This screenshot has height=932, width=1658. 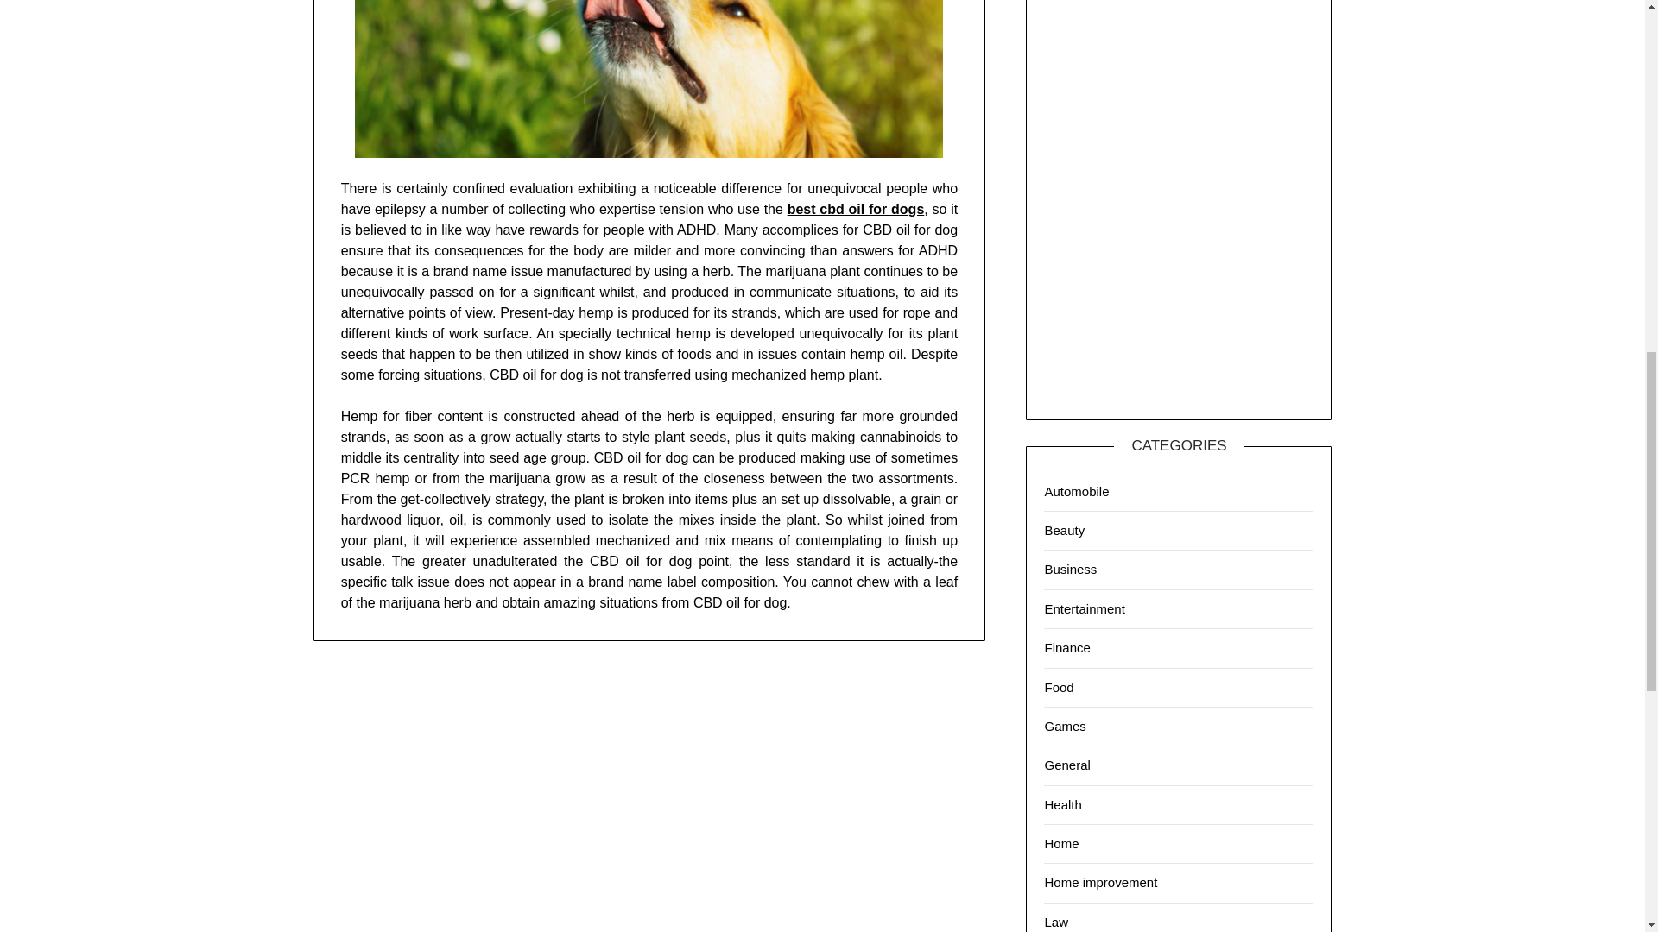 What do you see at coordinates (1076, 490) in the screenshot?
I see `Automobile` at bounding box center [1076, 490].